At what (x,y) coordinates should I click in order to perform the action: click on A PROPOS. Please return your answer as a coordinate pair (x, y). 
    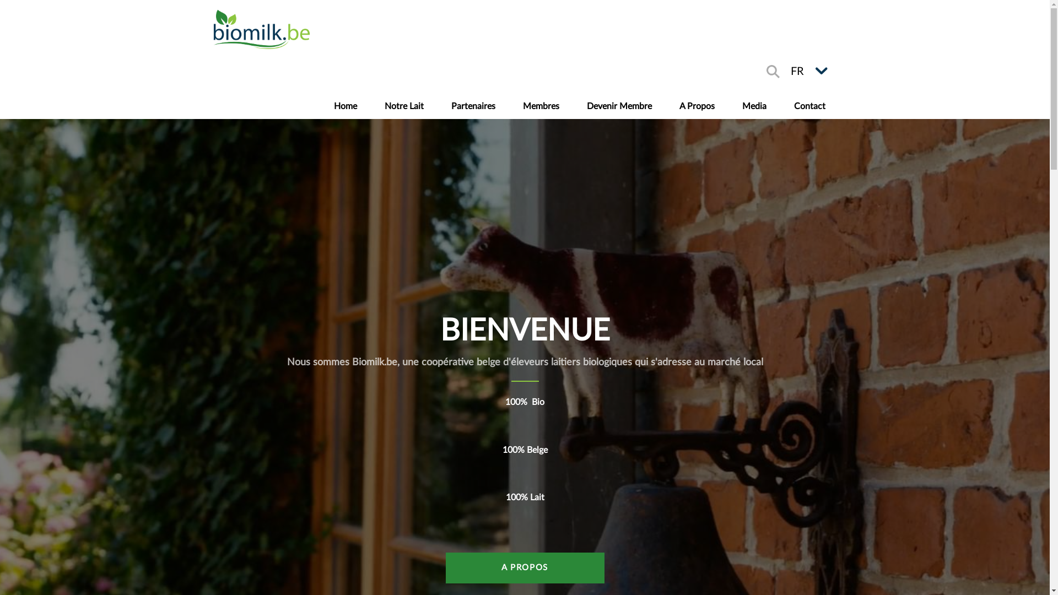
    Looking at the image, I should click on (525, 567).